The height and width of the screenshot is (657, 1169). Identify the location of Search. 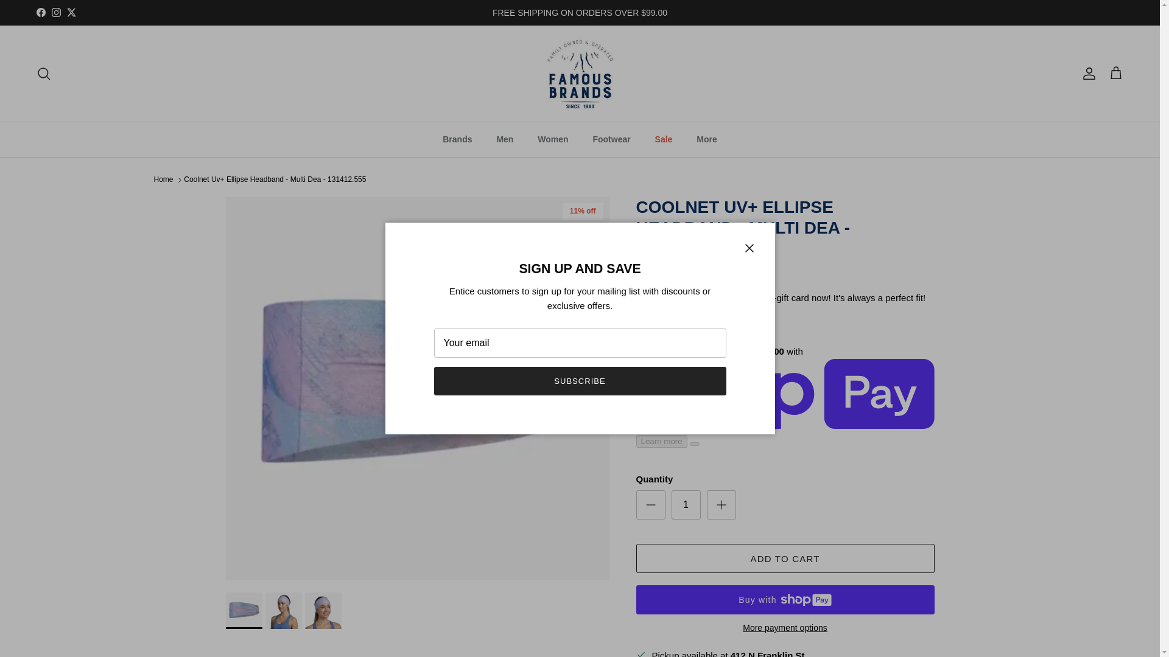
(44, 73).